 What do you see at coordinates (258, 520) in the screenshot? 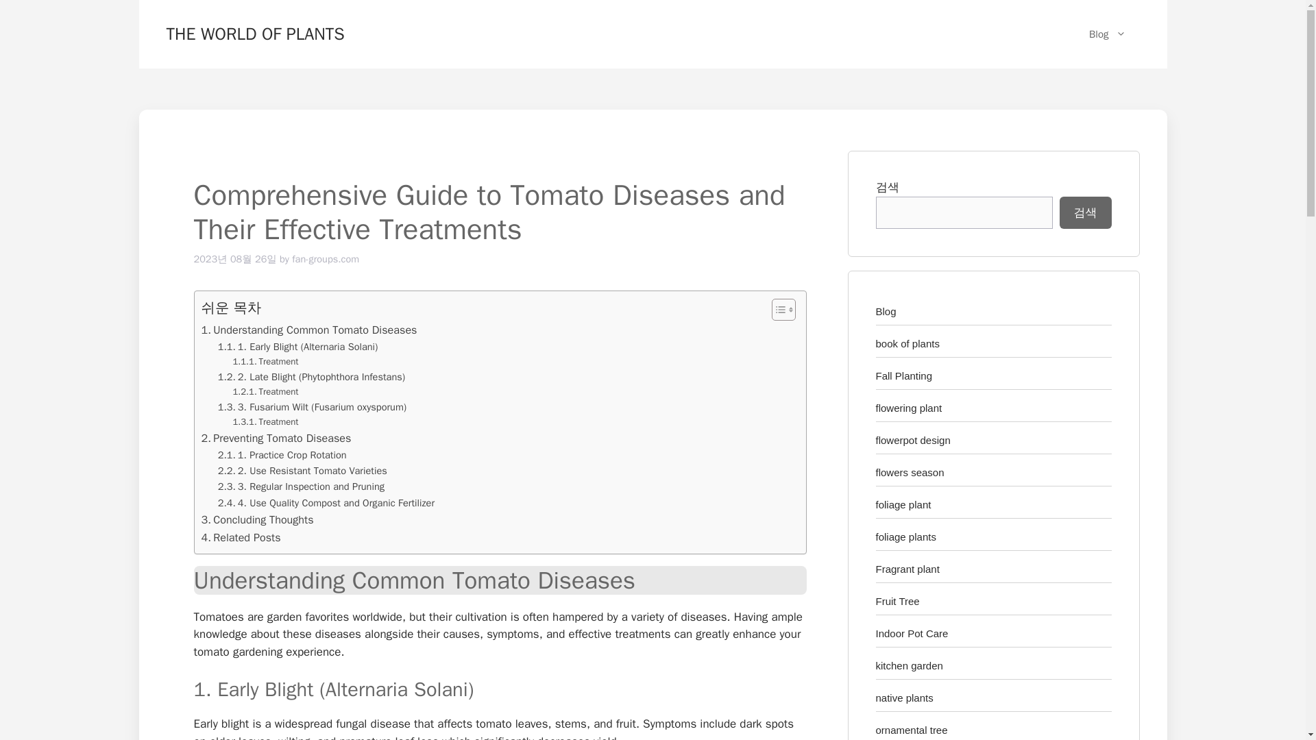
I see `Concluding Thoughts` at bounding box center [258, 520].